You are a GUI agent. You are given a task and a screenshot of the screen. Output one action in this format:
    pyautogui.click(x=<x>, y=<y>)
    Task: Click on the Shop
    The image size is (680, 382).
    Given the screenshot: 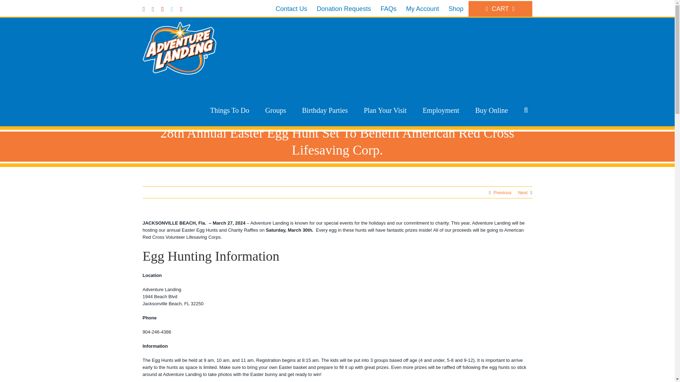 What is the action you would take?
    pyautogui.click(x=455, y=9)
    